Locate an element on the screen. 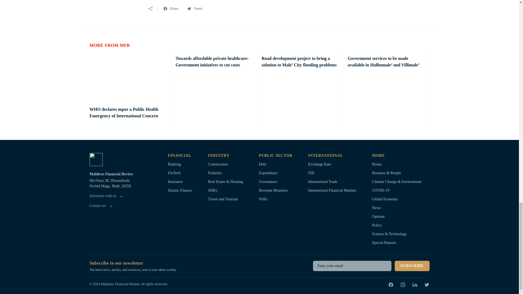 The height and width of the screenshot is (294, 523). Insurance is located at coordinates (180, 182).